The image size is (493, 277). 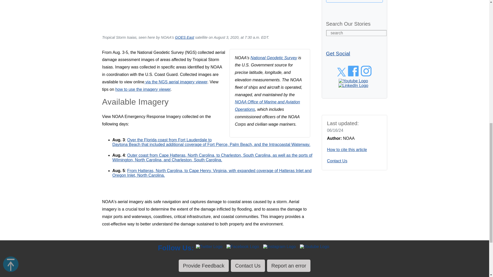 What do you see at coordinates (143, 89) in the screenshot?
I see `how to use the imagery viewer` at bounding box center [143, 89].